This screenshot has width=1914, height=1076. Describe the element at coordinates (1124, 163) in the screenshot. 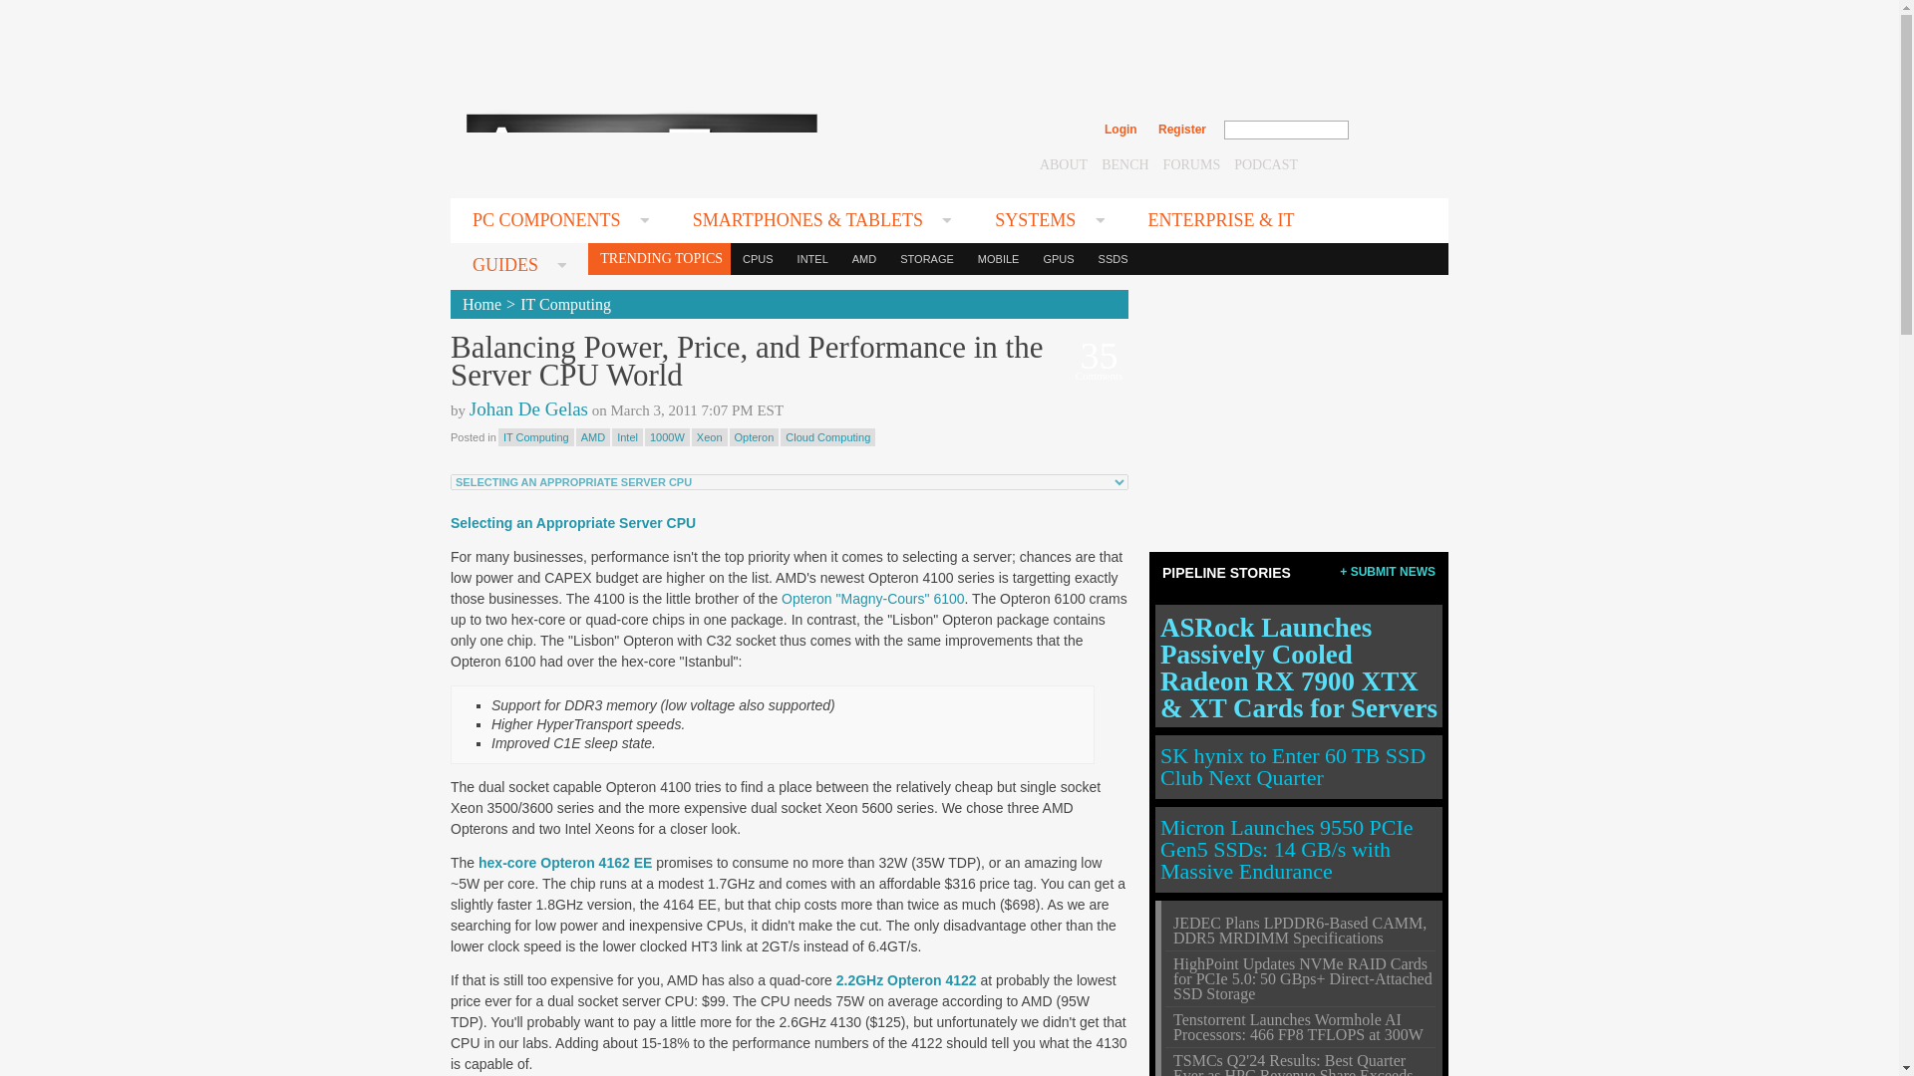

I see `BENCH` at that location.